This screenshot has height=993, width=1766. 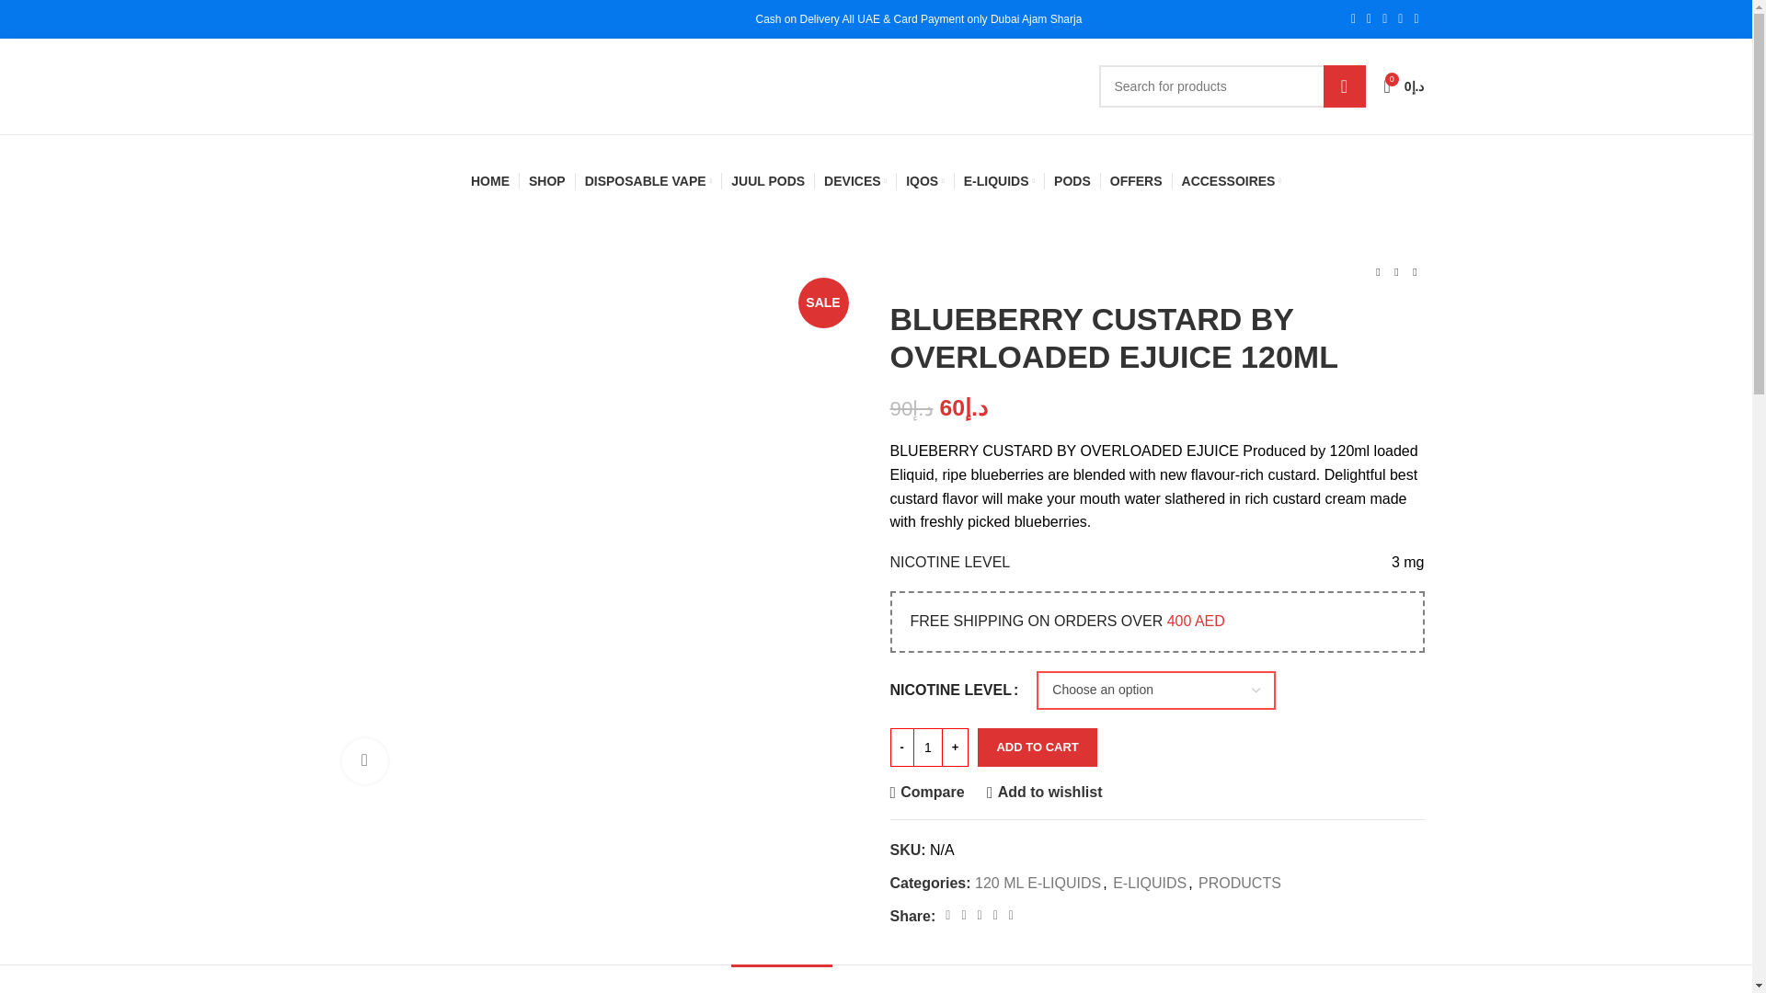 What do you see at coordinates (999, 181) in the screenshot?
I see `E-LIQUIDS` at bounding box center [999, 181].